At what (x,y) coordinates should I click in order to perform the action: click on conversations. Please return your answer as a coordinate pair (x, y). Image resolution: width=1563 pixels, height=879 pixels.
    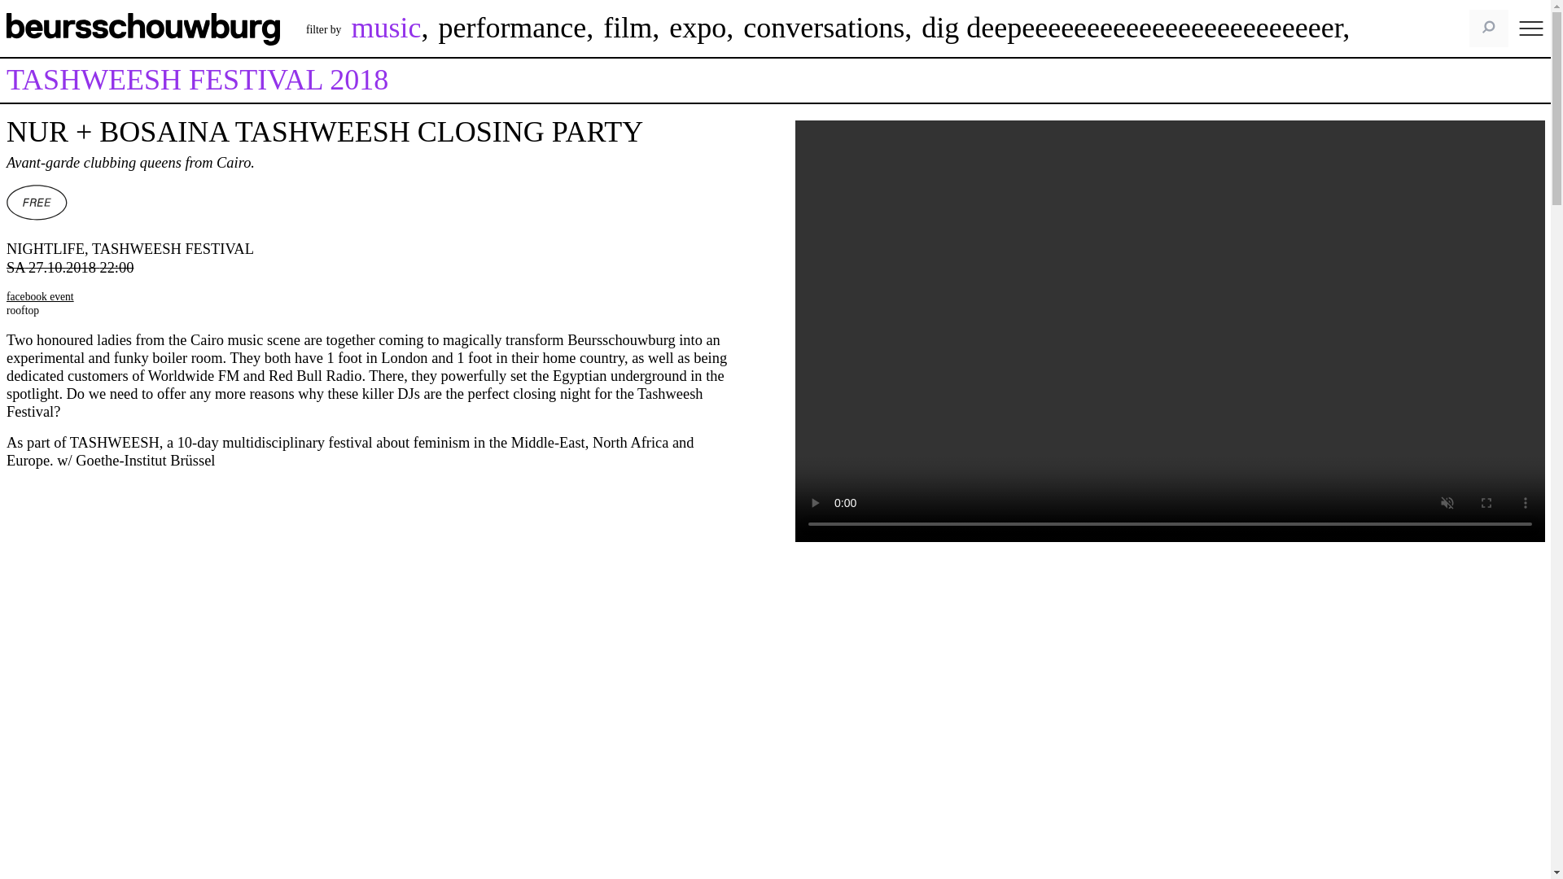
    Looking at the image, I should click on (824, 28).